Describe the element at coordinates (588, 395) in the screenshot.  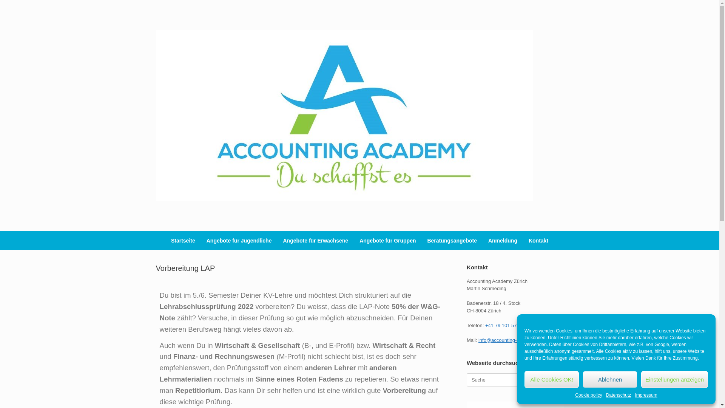
I see `Cookie policy` at that location.